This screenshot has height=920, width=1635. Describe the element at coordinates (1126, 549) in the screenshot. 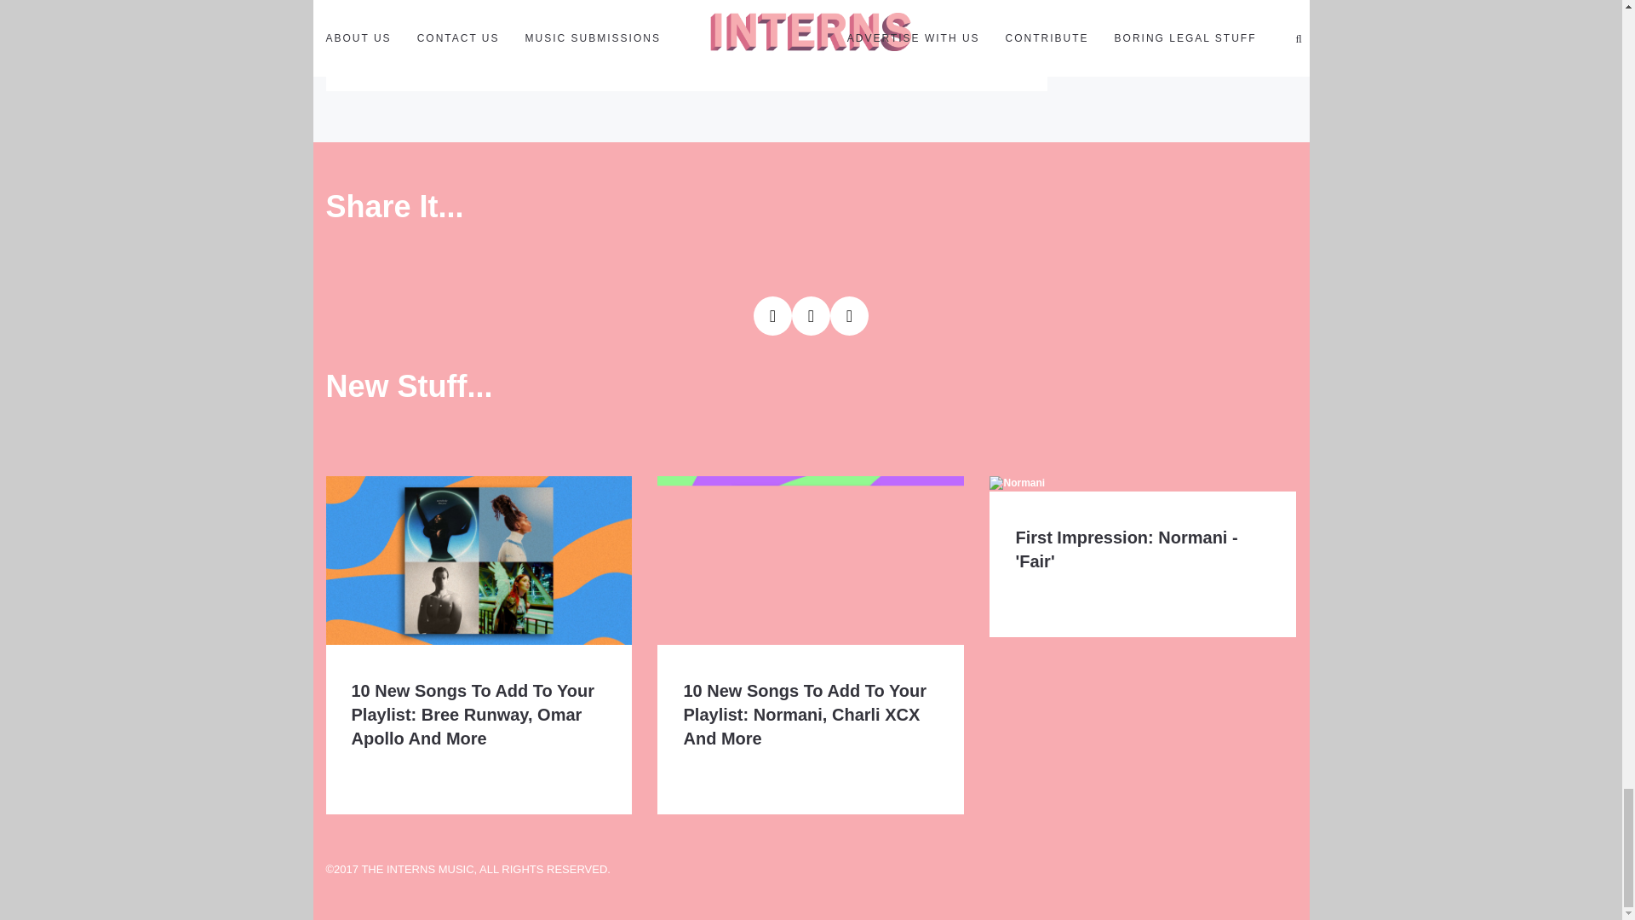

I see `First Impression: Normani - 'Fair'` at that location.